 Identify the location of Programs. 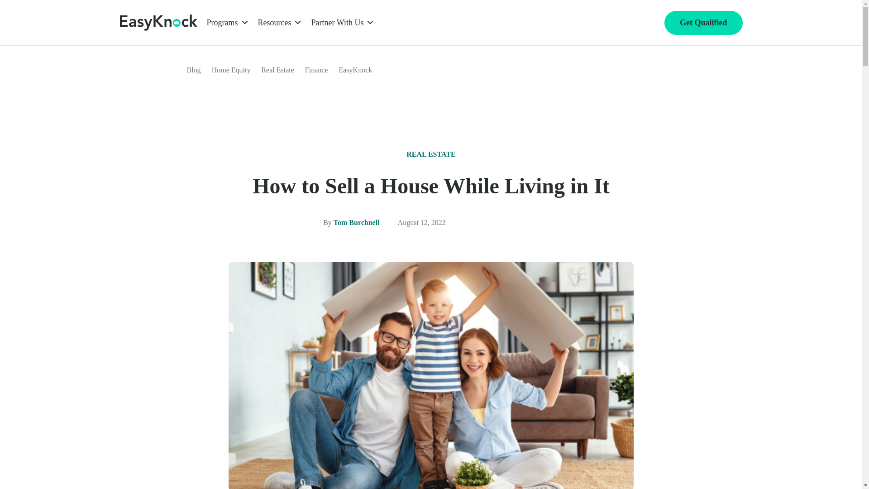
(227, 23).